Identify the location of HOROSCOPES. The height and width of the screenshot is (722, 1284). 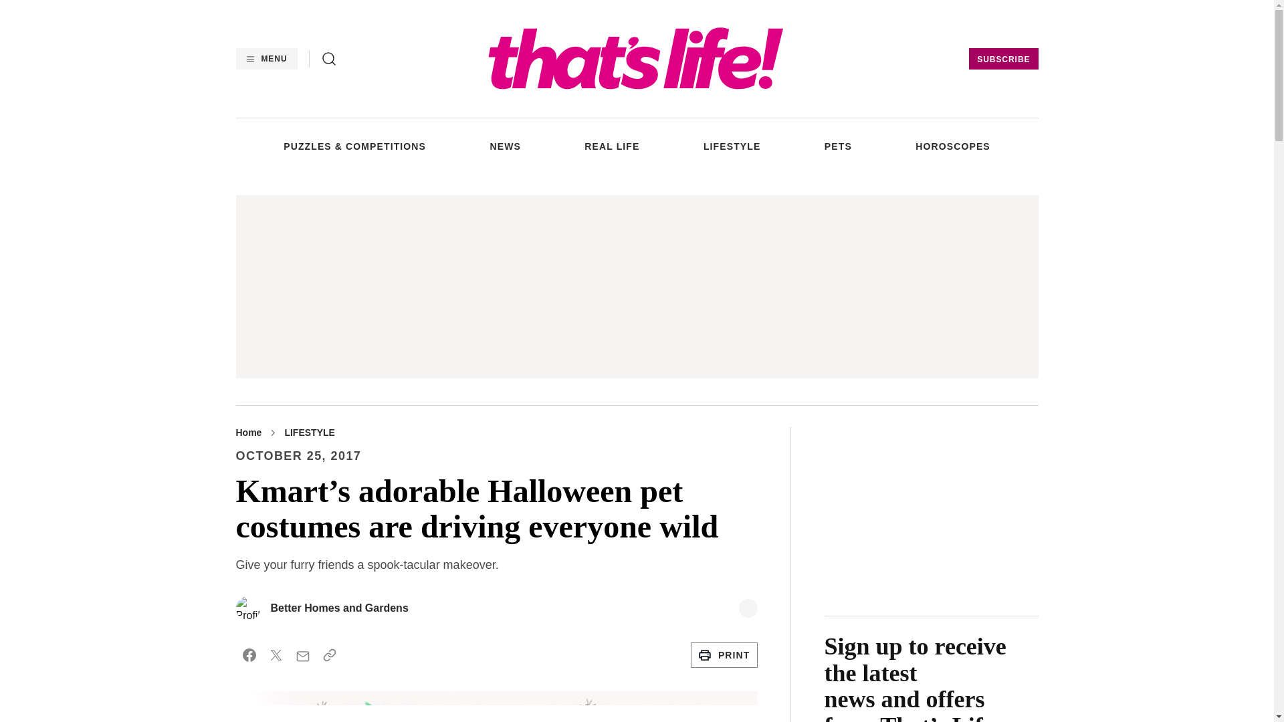
(952, 146).